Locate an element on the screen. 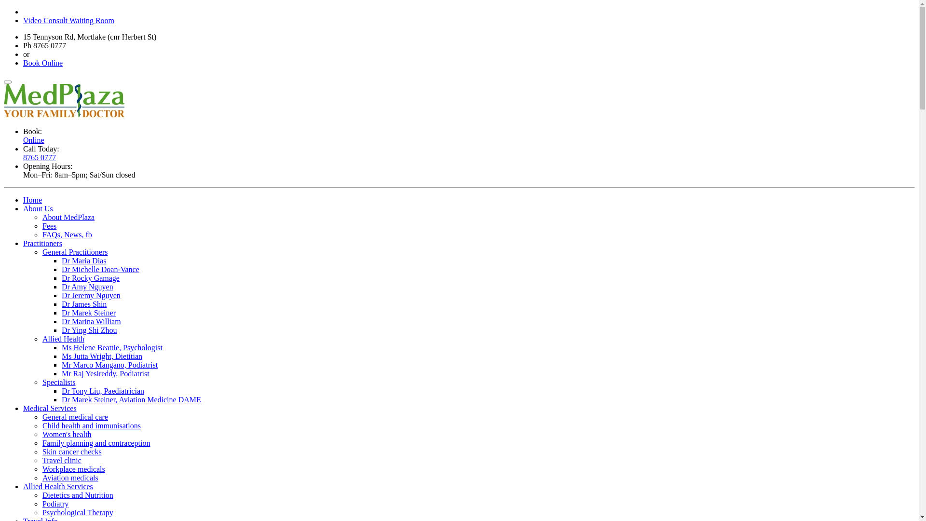  Family planning and contraception is located at coordinates (96, 443).